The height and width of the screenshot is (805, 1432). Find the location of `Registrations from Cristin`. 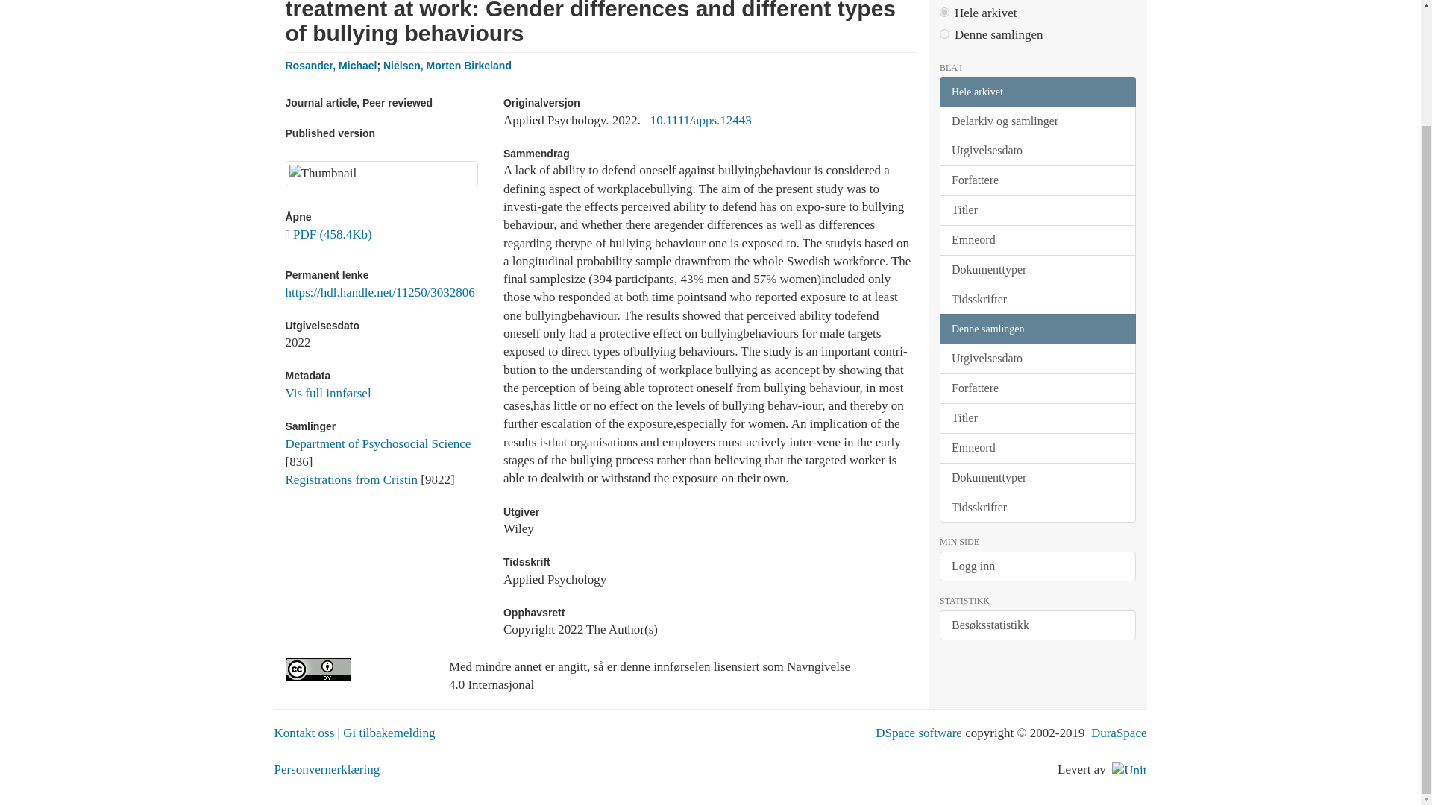

Registrations from Cristin is located at coordinates (351, 479).